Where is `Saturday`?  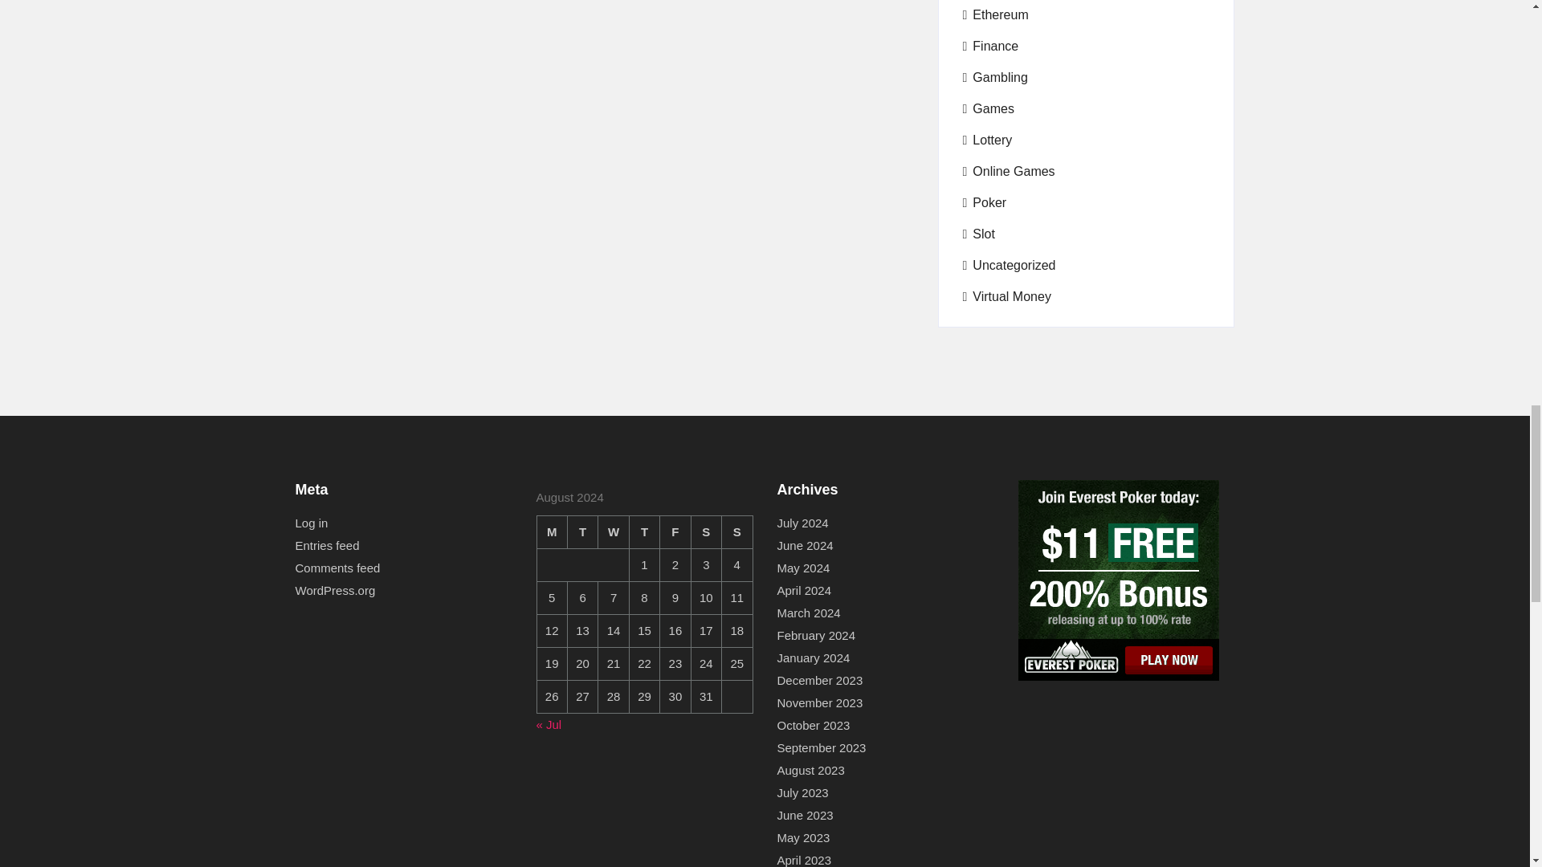 Saturday is located at coordinates (706, 531).